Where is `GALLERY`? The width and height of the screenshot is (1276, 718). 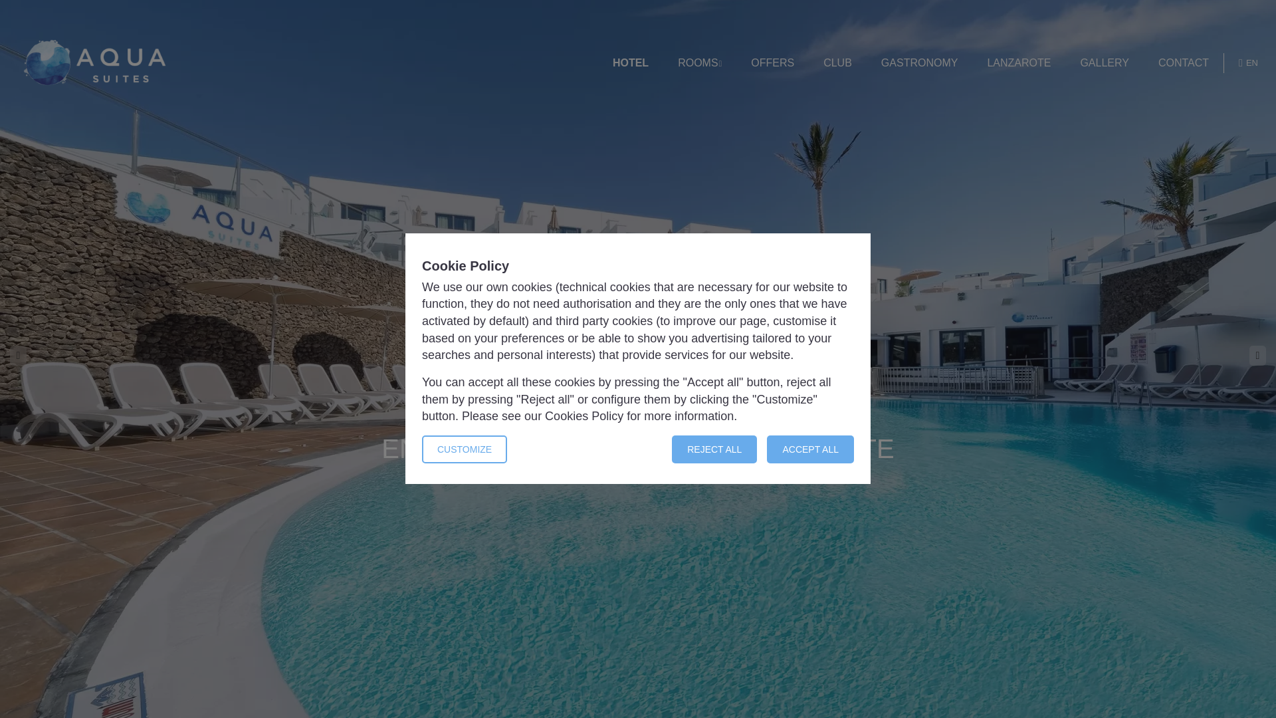 GALLERY is located at coordinates (1105, 63).